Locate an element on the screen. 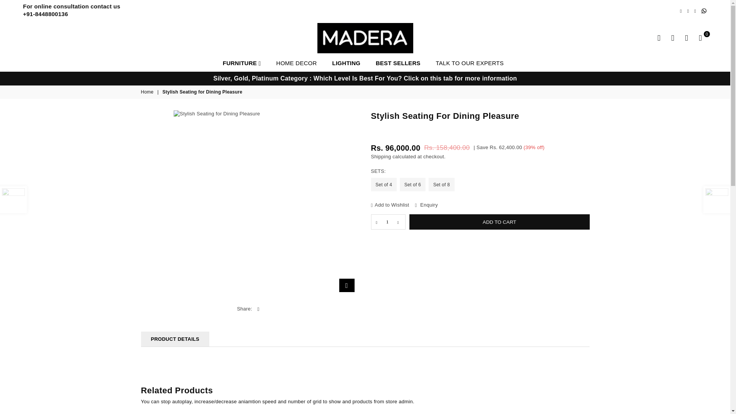  Quantity is located at coordinates (388, 222).